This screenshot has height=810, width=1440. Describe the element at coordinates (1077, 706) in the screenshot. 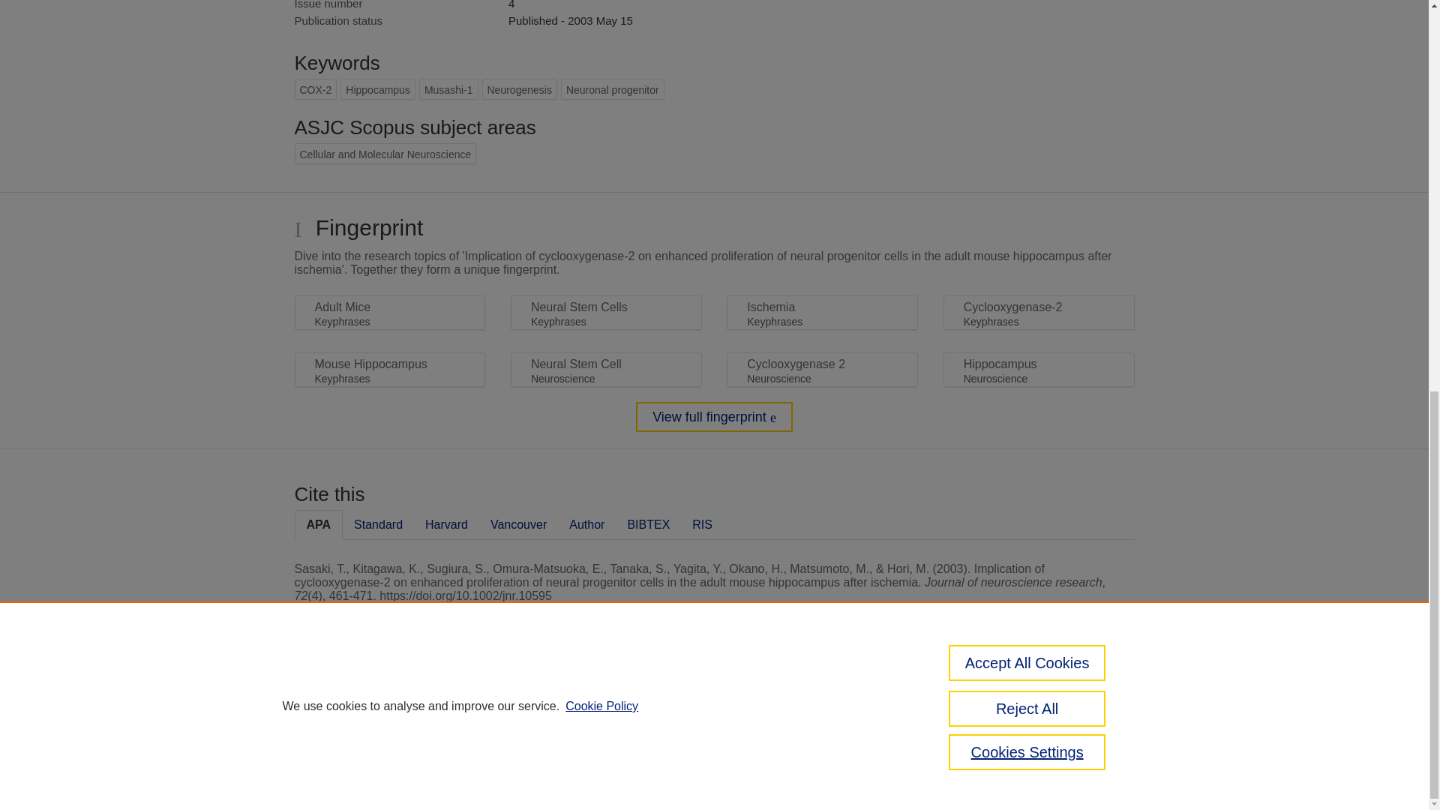

I see `About web accessibility` at that location.